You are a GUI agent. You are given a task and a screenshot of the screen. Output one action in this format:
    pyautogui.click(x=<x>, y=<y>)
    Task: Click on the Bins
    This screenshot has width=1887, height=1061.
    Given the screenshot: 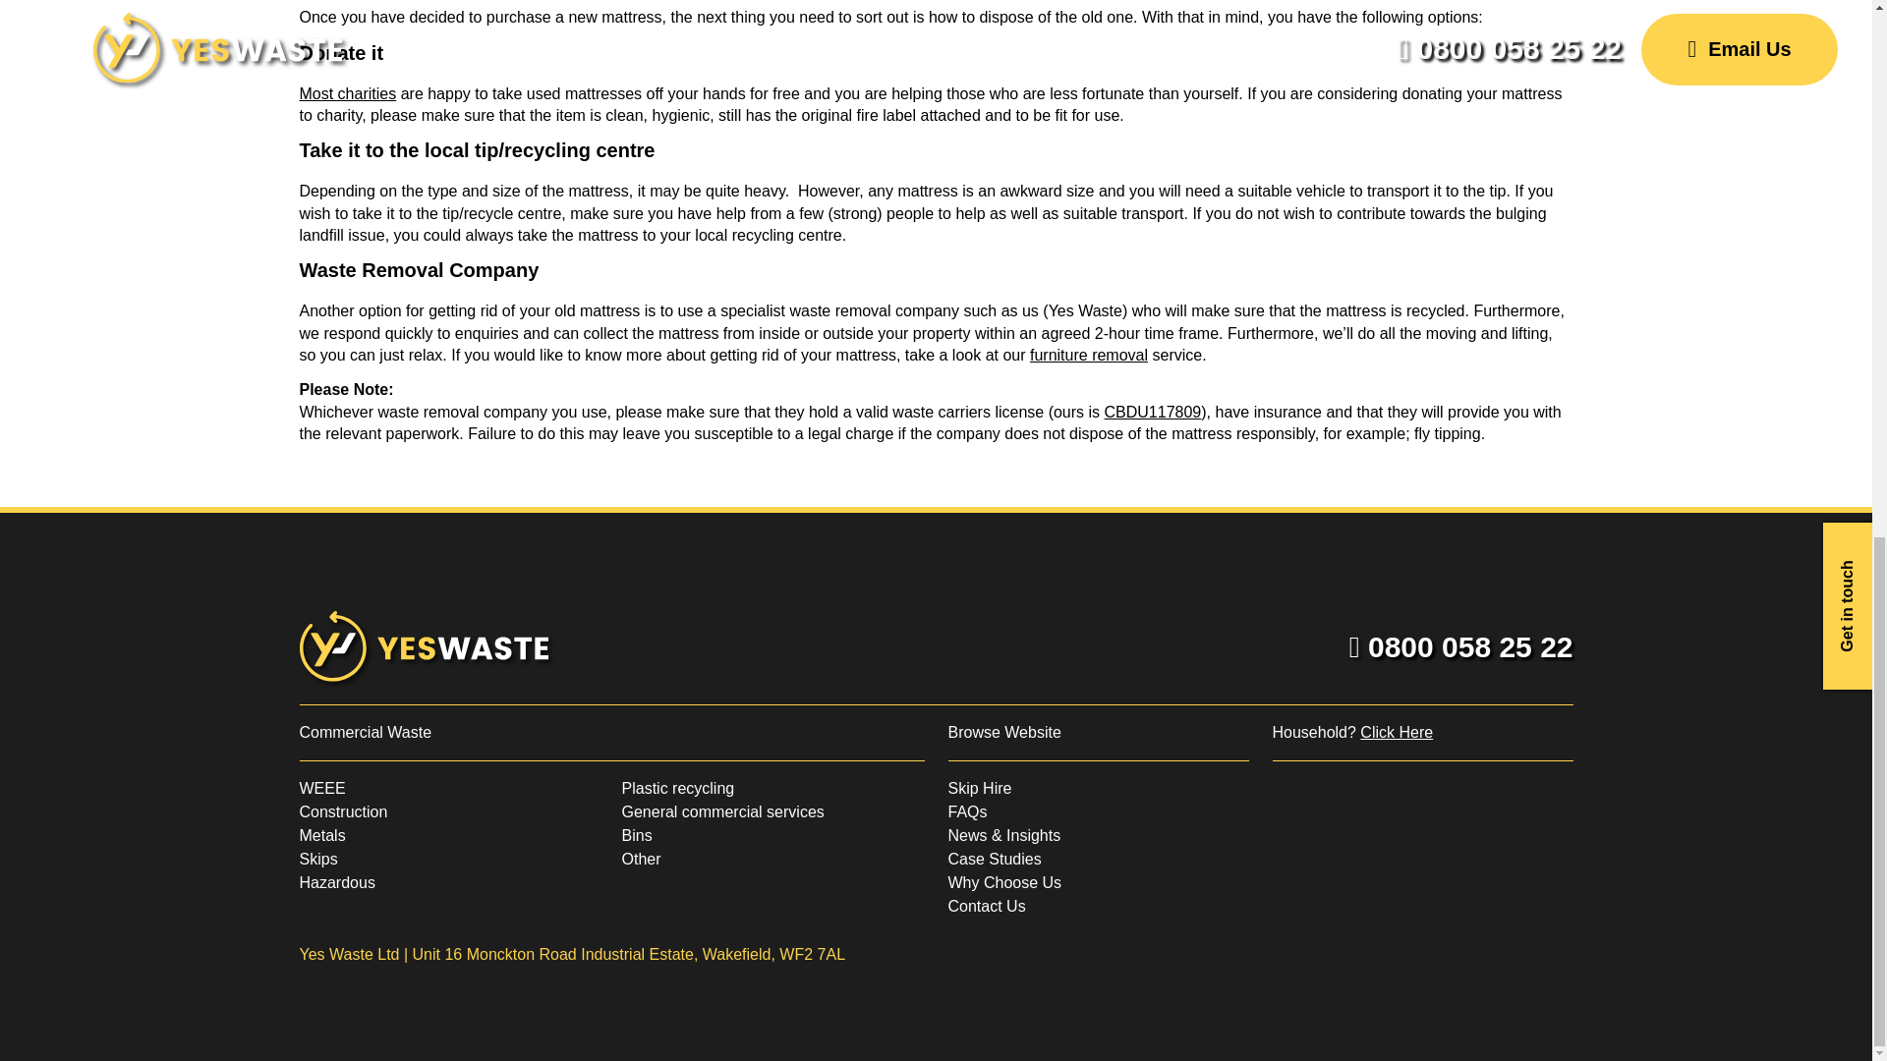 What is the action you would take?
    pyautogui.click(x=635, y=835)
    